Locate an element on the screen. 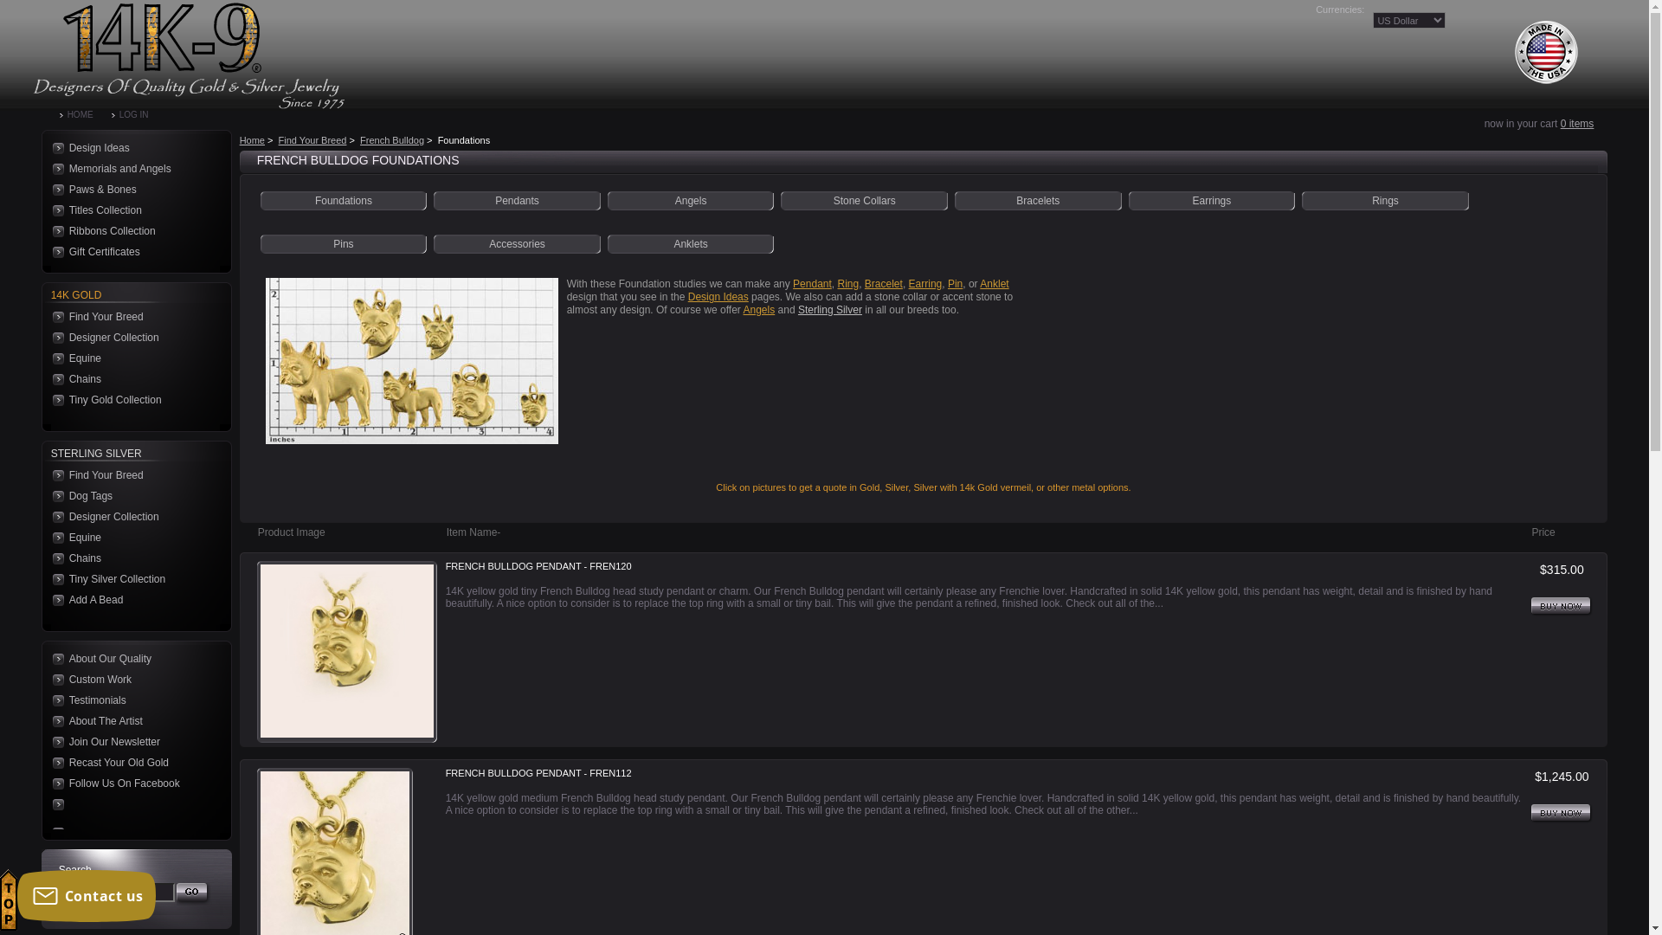  Accessories is located at coordinates (518, 244).